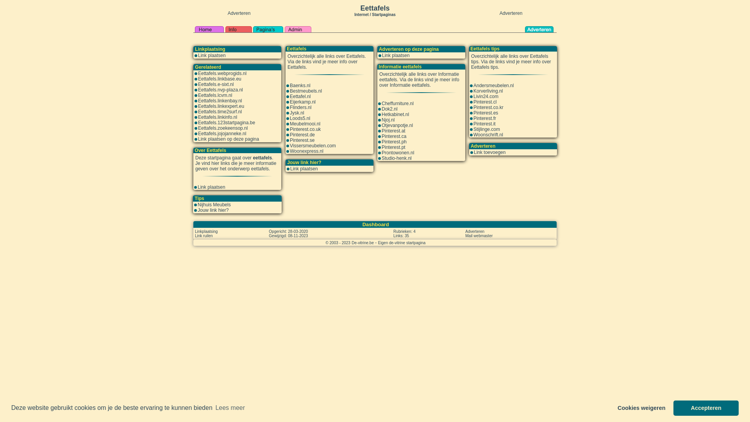  What do you see at coordinates (220, 79) in the screenshot?
I see `Eettafels.linkbase.eu` at bounding box center [220, 79].